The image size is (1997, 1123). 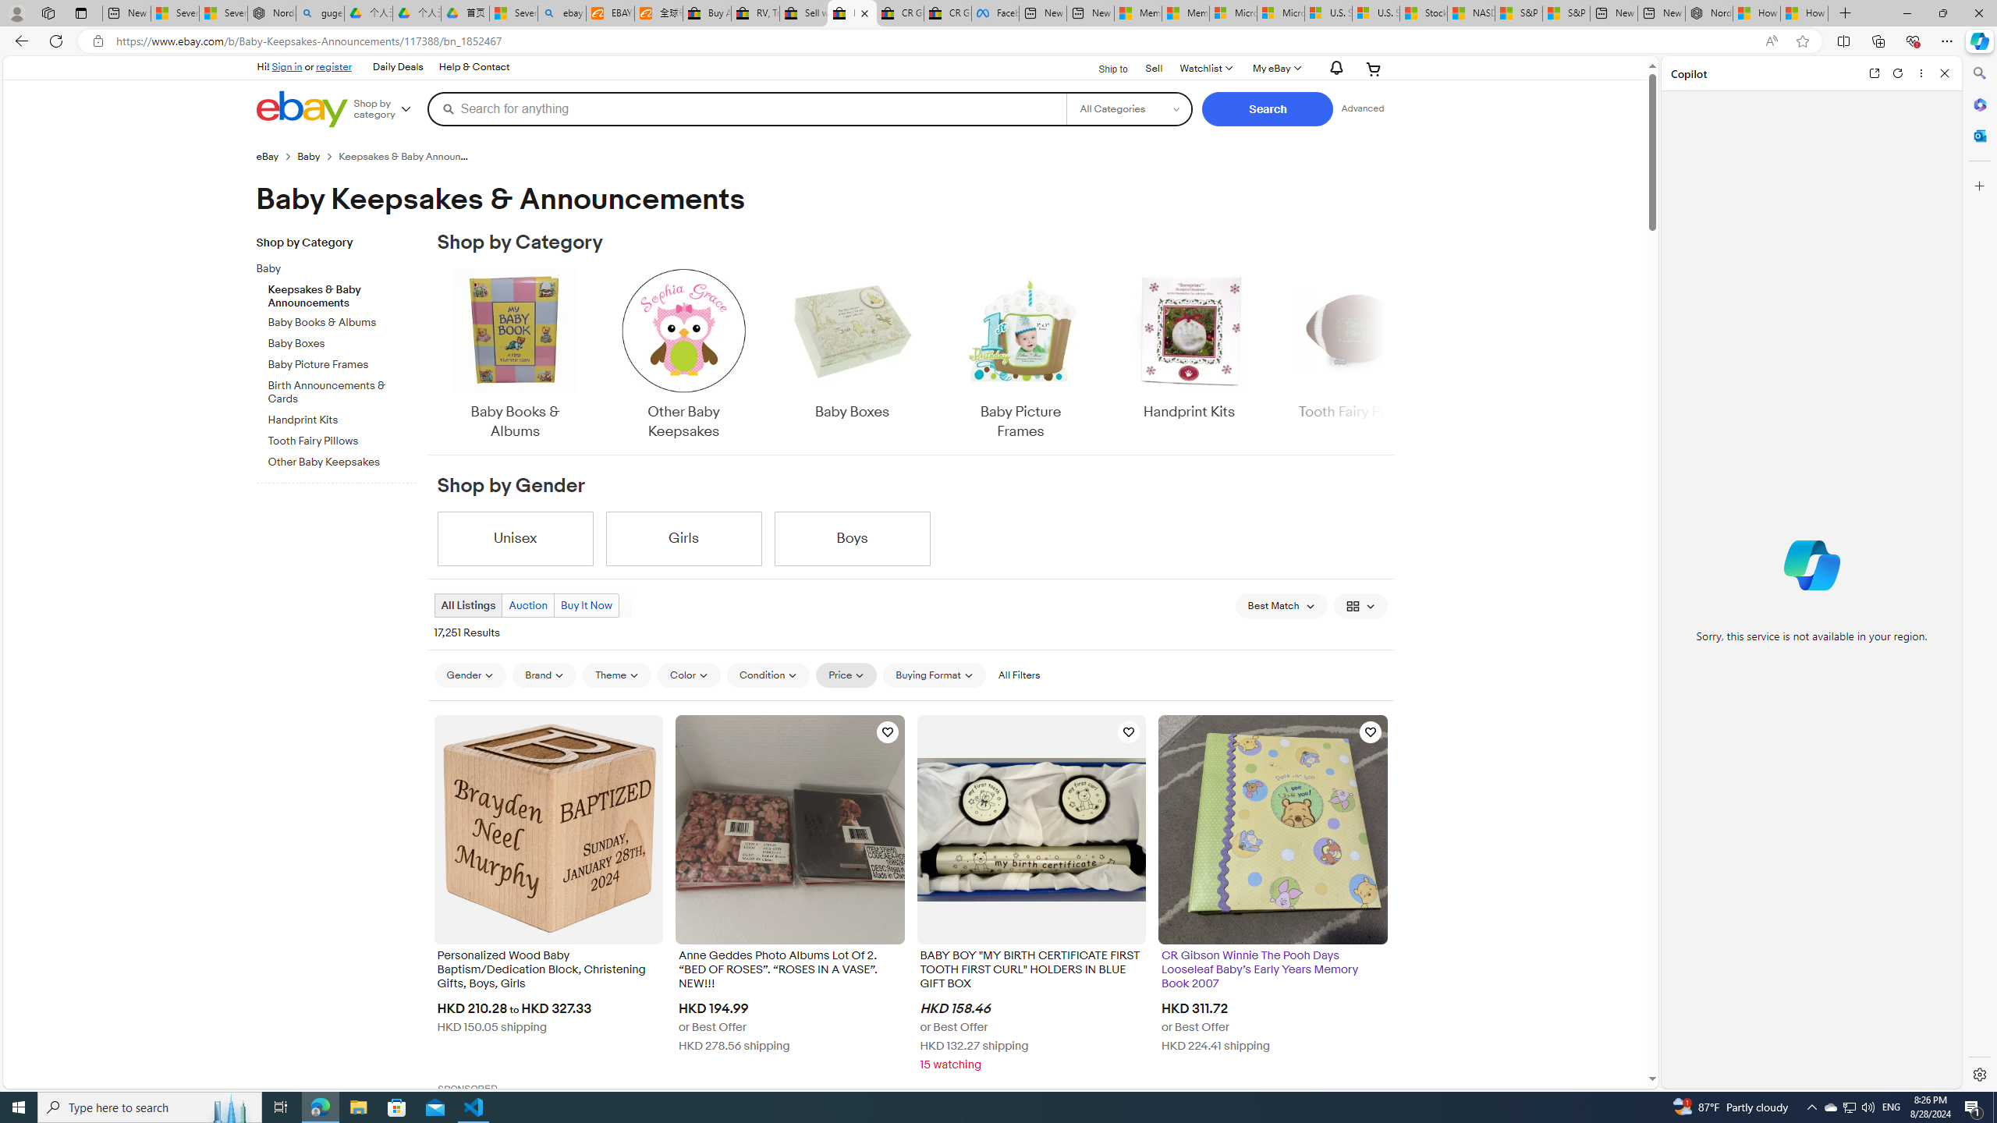 I want to click on Color, so click(x=689, y=675).